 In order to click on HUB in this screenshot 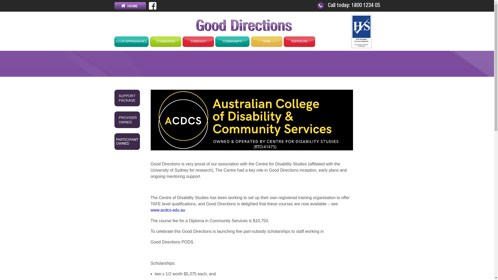, I will do `click(267, 41)`.